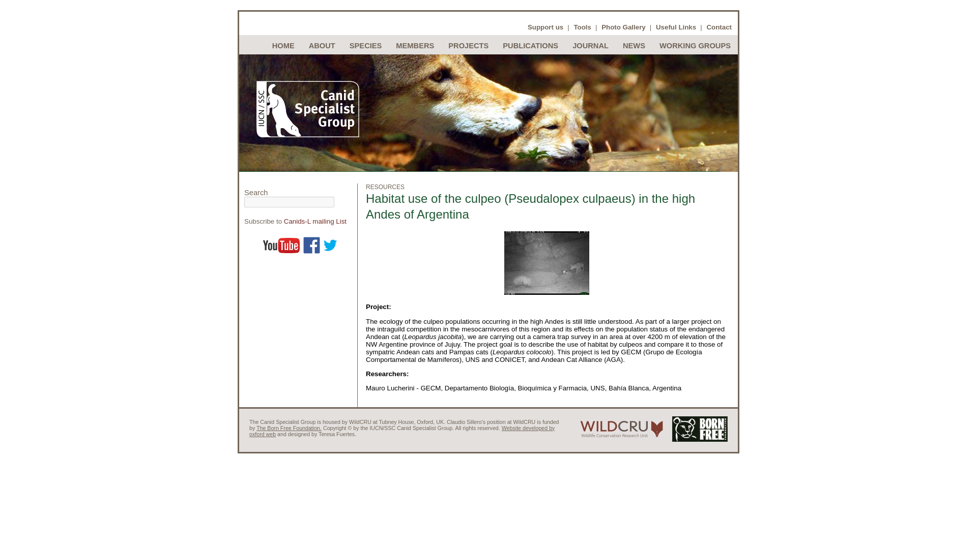 Image resolution: width=977 pixels, height=549 pixels. What do you see at coordinates (624, 27) in the screenshot?
I see `Photo Gallery` at bounding box center [624, 27].